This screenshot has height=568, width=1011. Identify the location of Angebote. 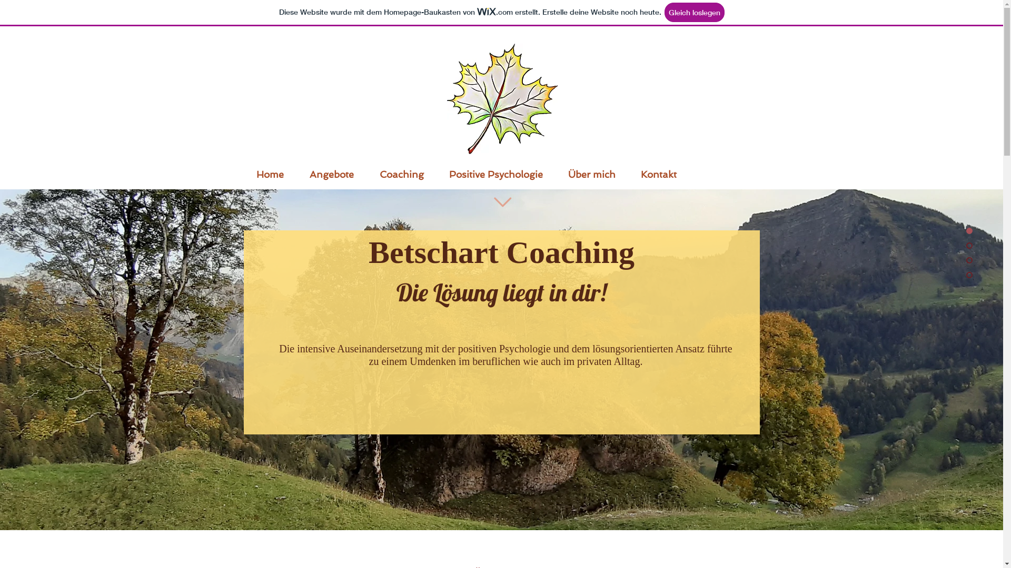
(332, 173).